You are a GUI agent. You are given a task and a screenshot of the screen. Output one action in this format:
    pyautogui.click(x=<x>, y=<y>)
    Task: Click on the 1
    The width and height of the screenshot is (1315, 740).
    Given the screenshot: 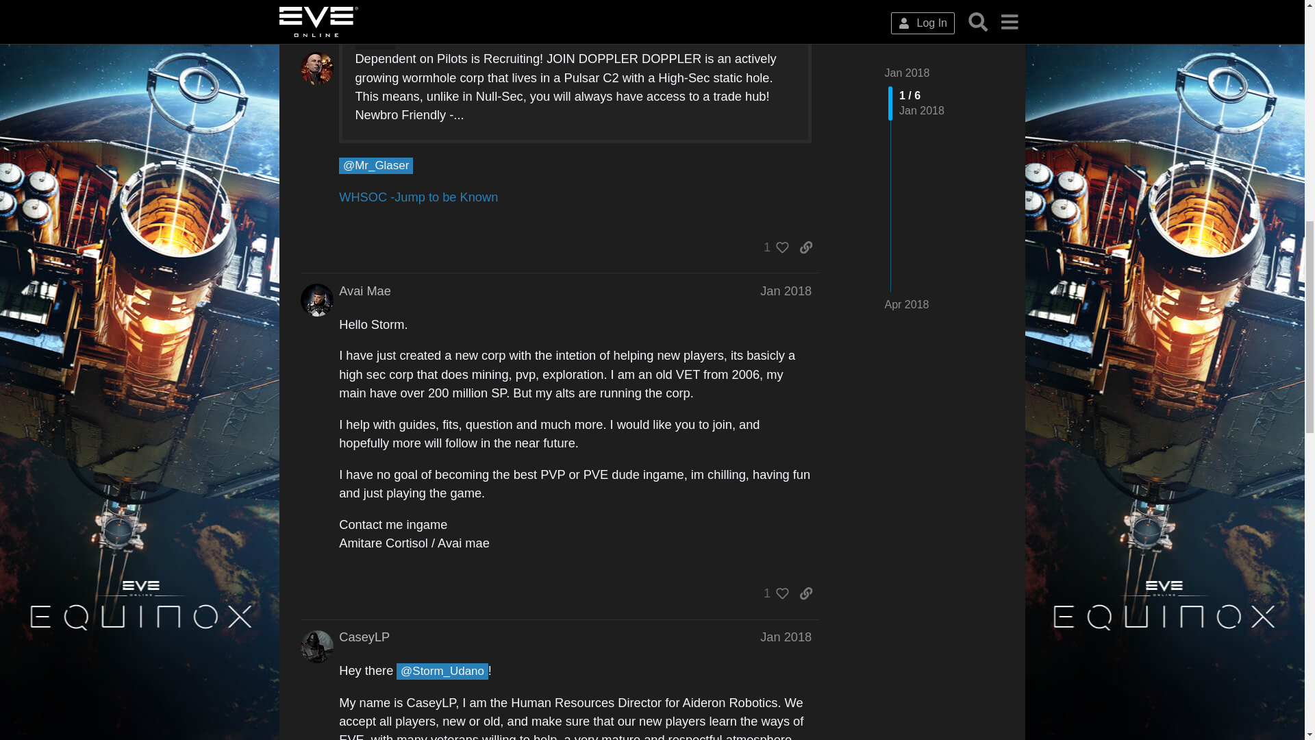 What is the action you would take?
    pyautogui.click(x=773, y=247)
    